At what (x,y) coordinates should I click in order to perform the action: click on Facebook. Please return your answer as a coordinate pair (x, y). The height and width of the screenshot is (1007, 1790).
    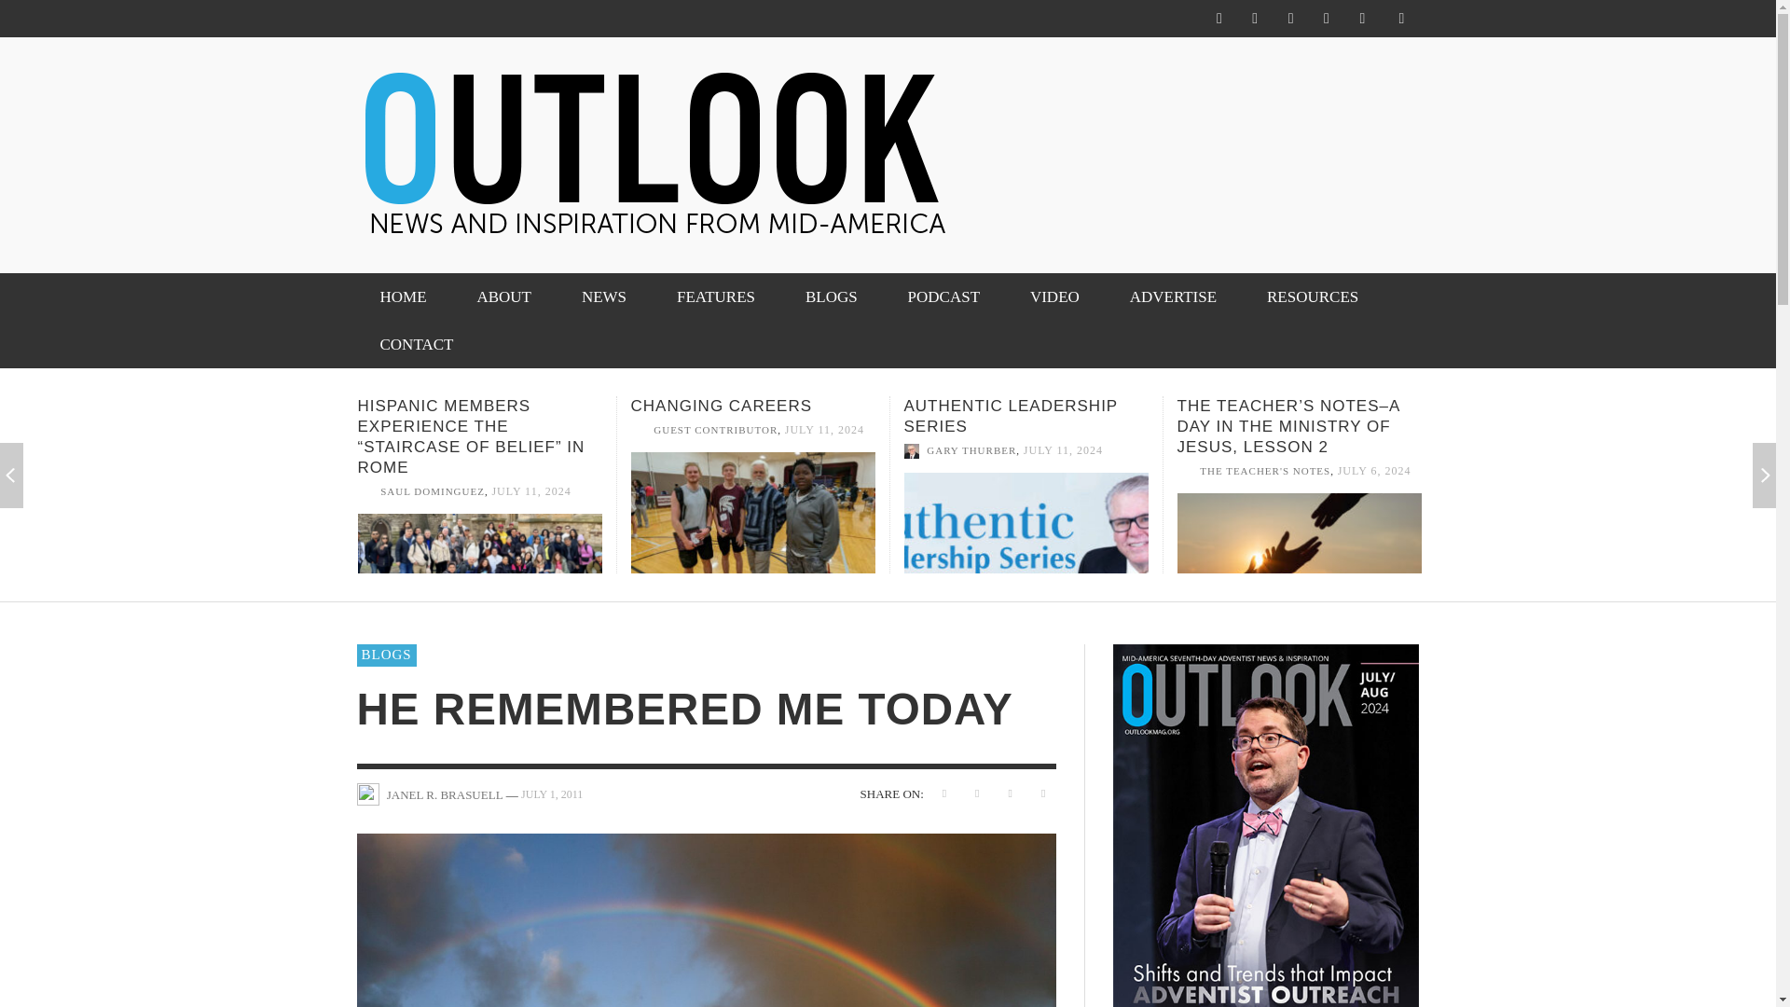
    Looking at the image, I should click on (1219, 19).